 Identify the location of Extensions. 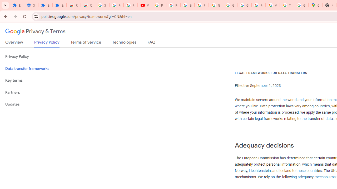
(17, 5).